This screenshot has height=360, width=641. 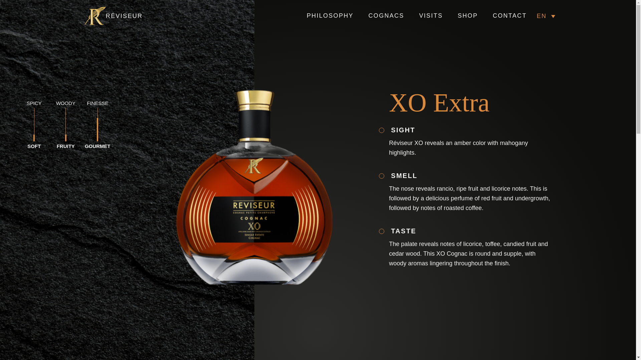 What do you see at coordinates (467, 16) in the screenshot?
I see `SHOP` at bounding box center [467, 16].